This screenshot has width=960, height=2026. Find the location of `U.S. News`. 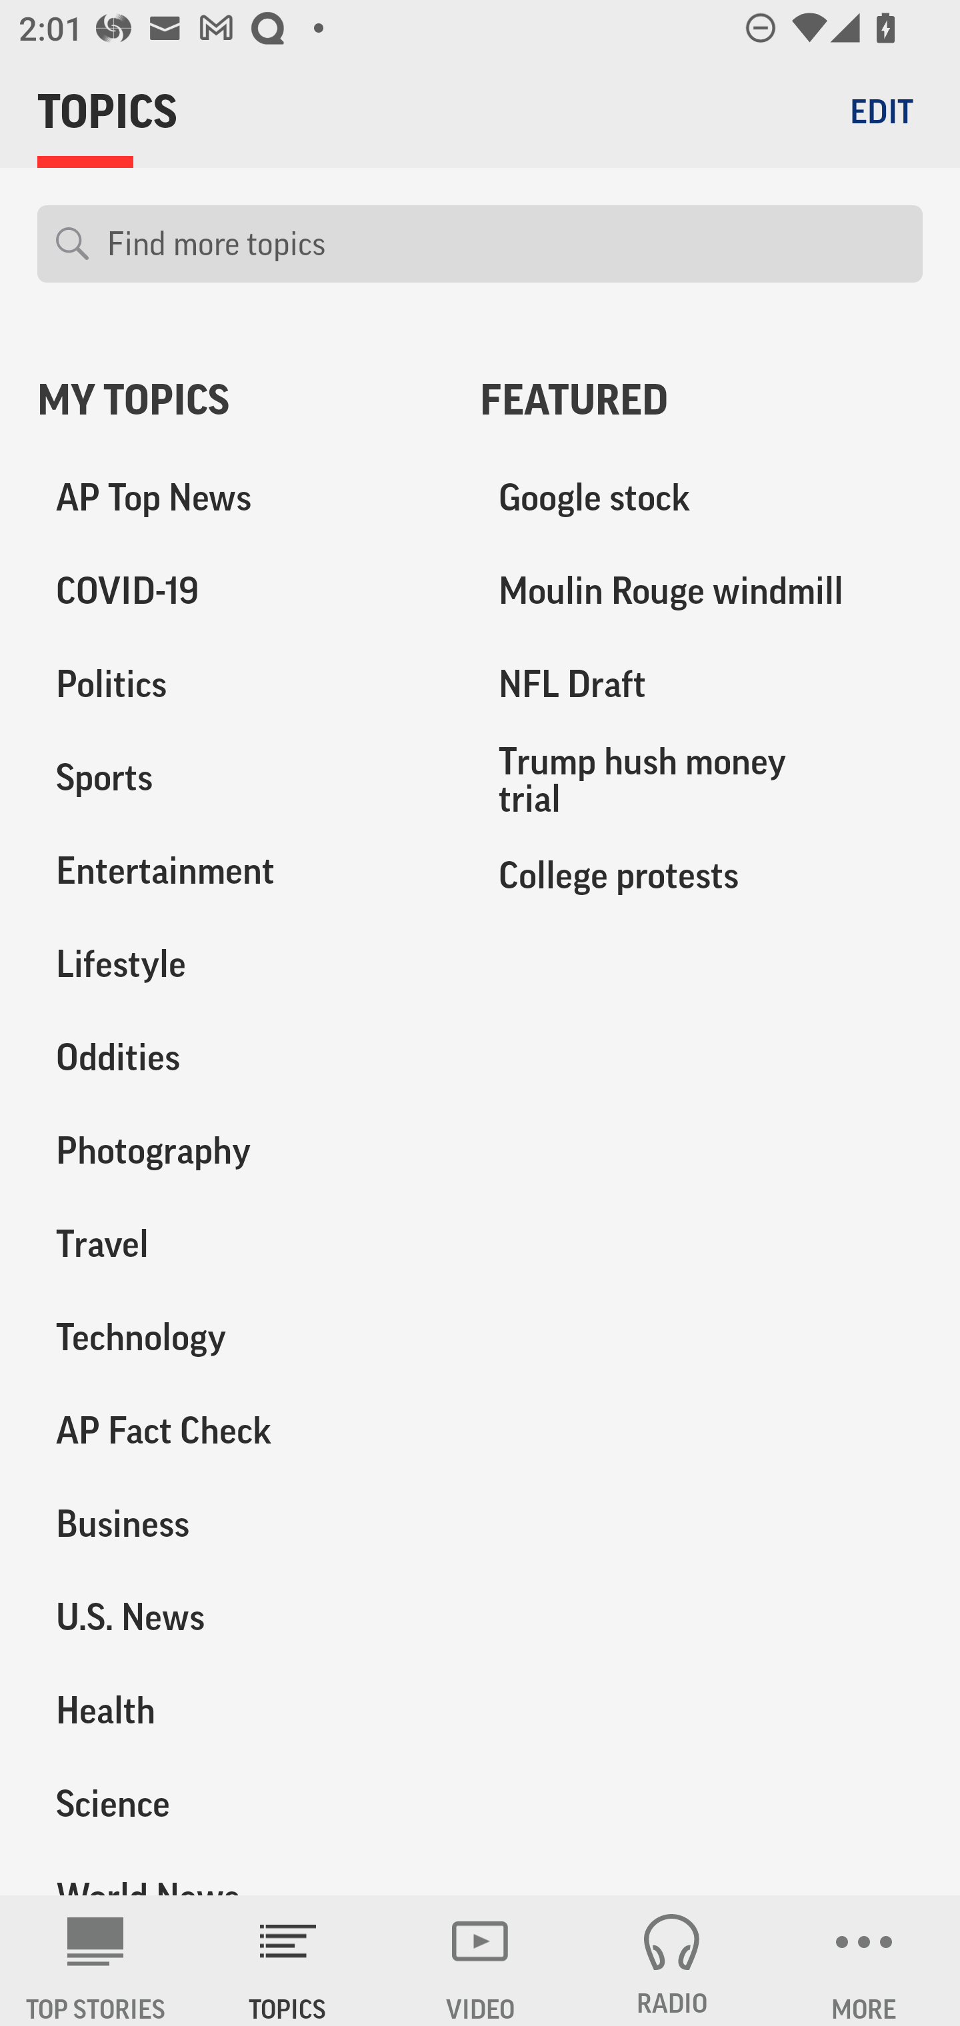

U.S. News is located at coordinates (240, 1617).